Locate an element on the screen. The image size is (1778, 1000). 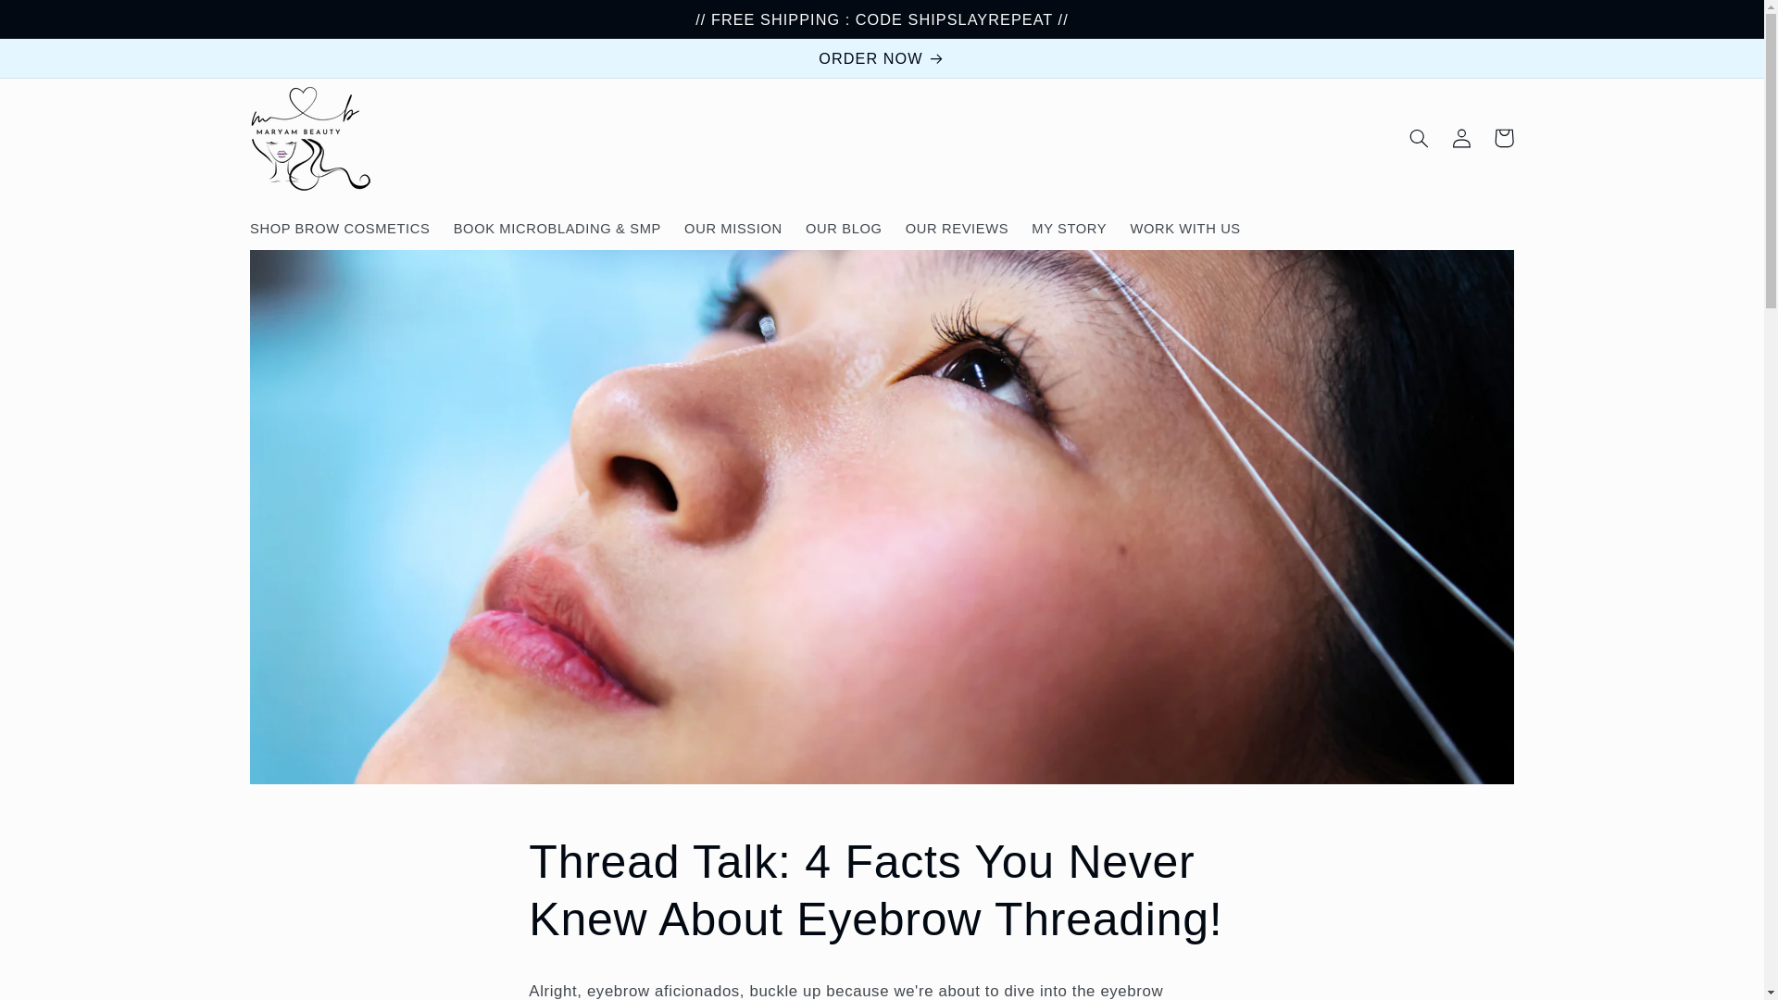
SHOP BROW COSMETICS is located at coordinates (339, 228).